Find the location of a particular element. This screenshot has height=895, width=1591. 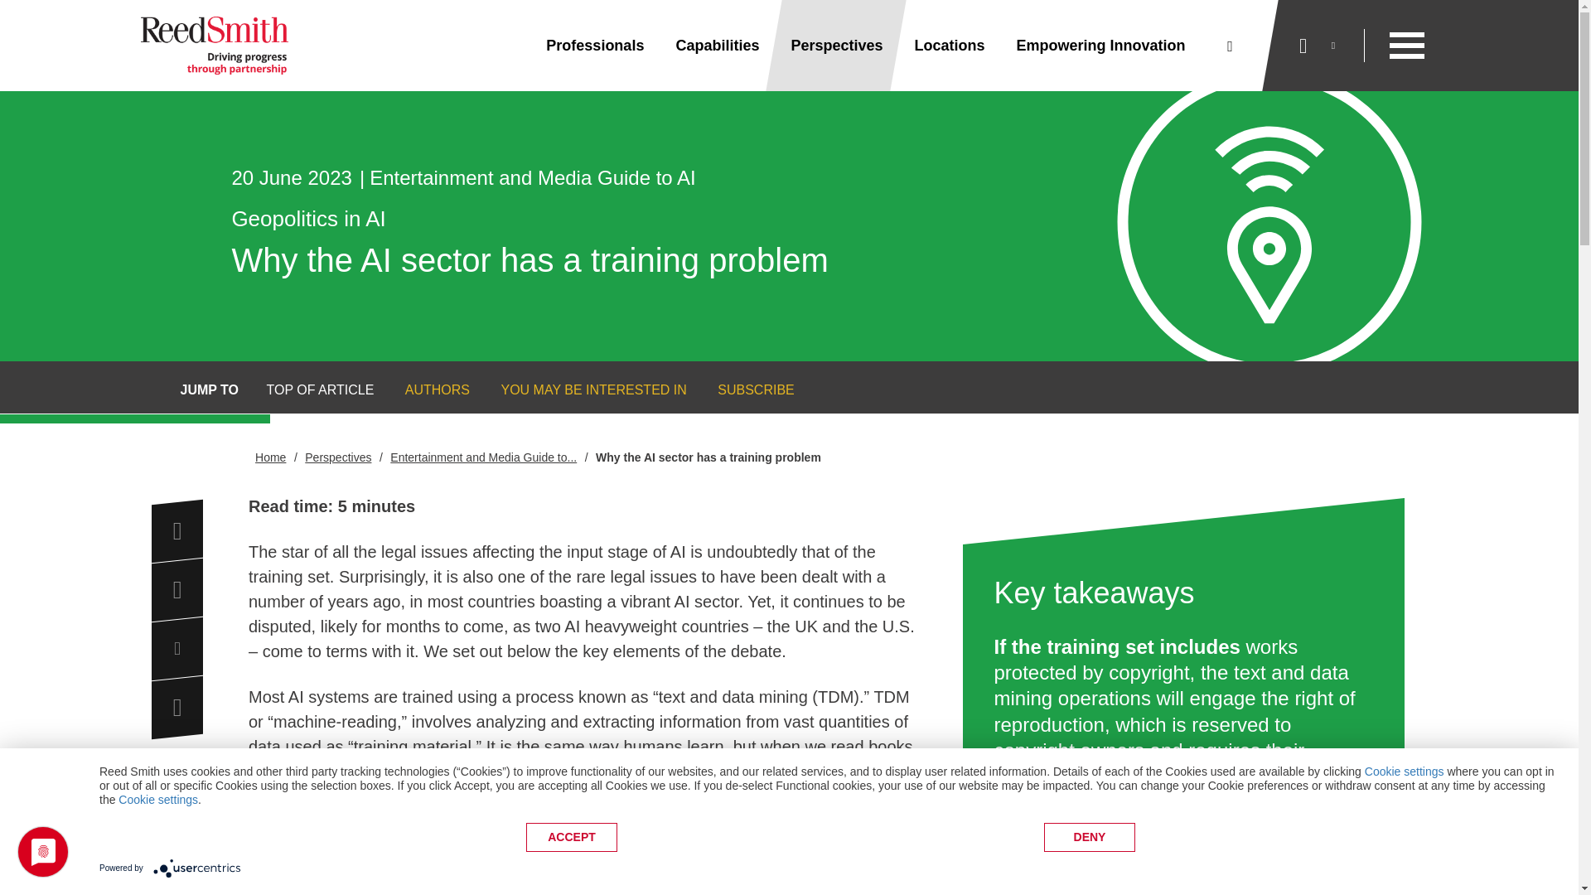

AUTHORS is located at coordinates (438, 389).